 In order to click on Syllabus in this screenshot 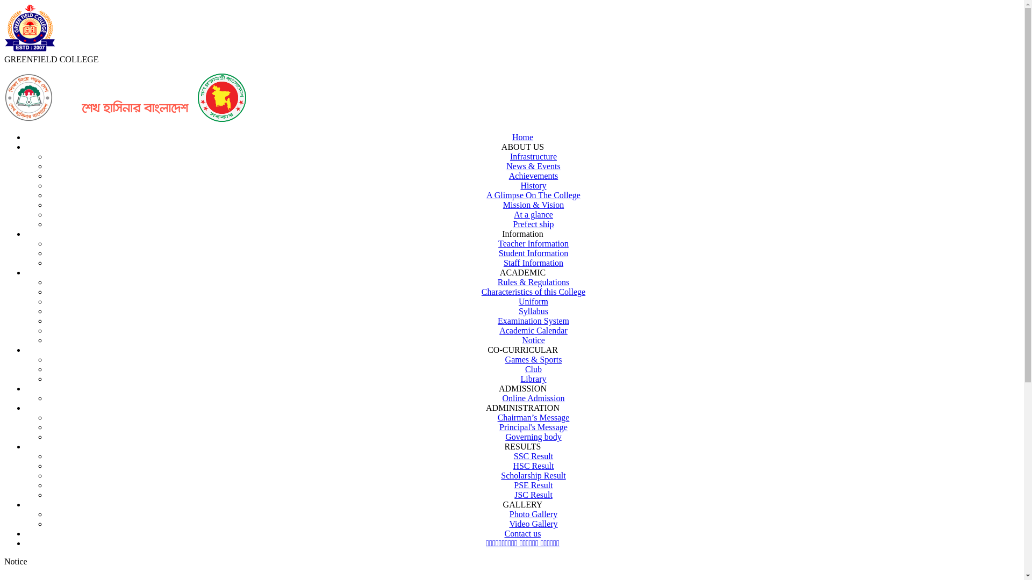, I will do `click(533, 311)`.